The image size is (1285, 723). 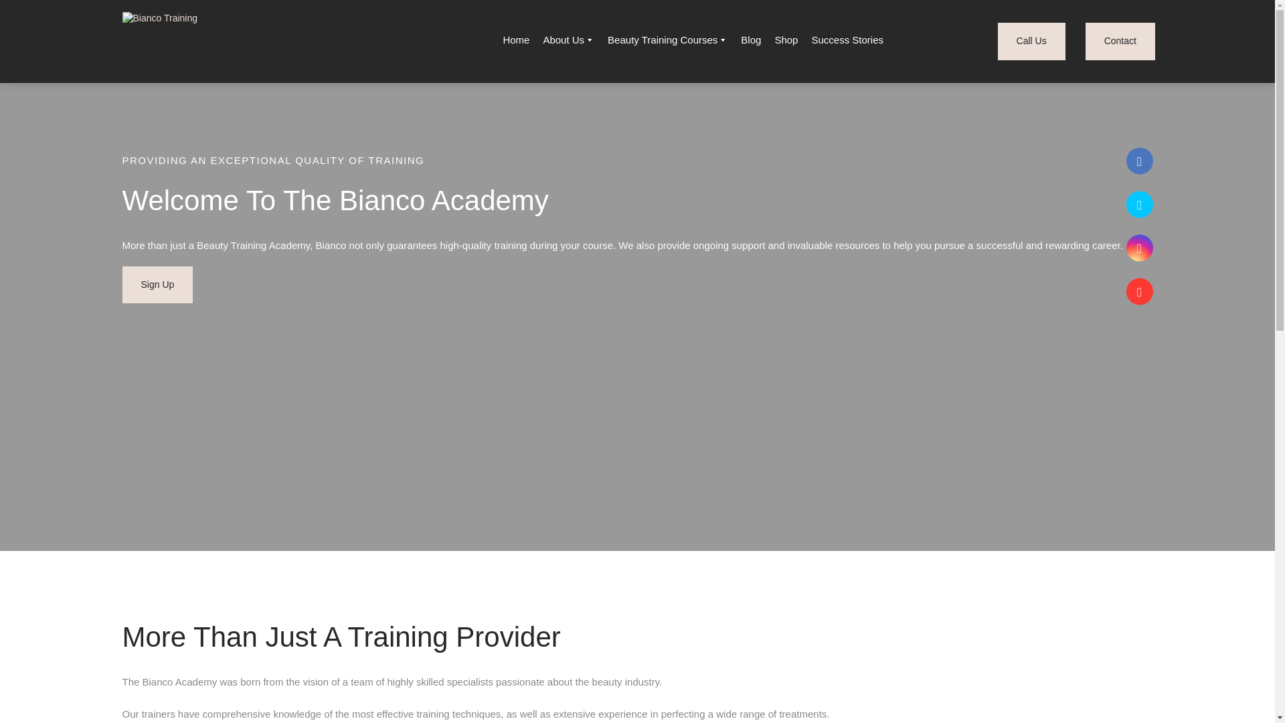 What do you see at coordinates (1139, 161) in the screenshot?
I see `Bianco Training's Facebook` at bounding box center [1139, 161].